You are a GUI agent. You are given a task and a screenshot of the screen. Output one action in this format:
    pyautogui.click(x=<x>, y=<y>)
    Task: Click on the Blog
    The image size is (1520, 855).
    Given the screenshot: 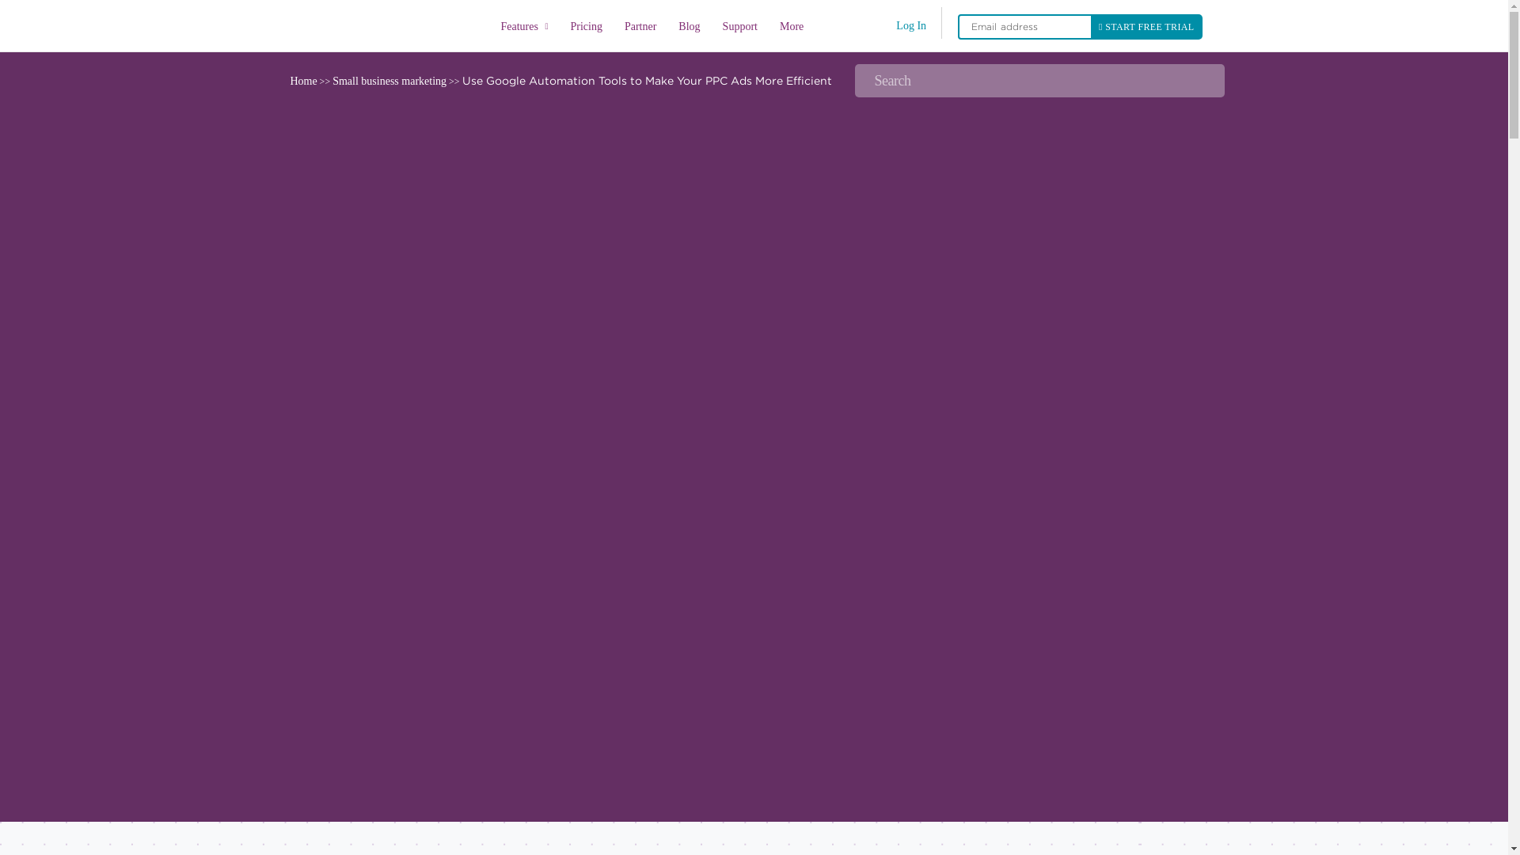 What is the action you would take?
    pyautogui.click(x=689, y=28)
    